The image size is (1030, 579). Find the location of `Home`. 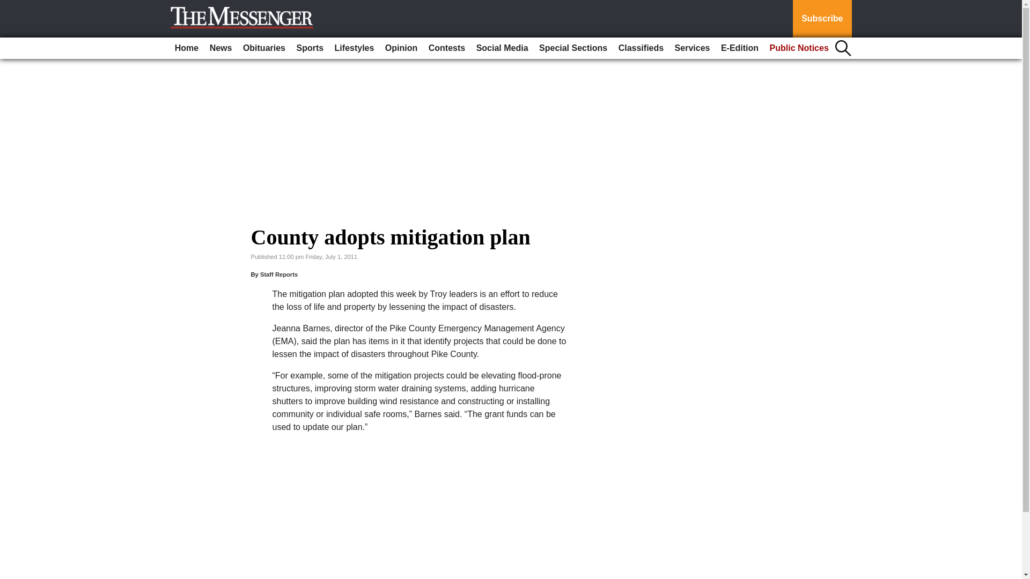

Home is located at coordinates (187, 48).